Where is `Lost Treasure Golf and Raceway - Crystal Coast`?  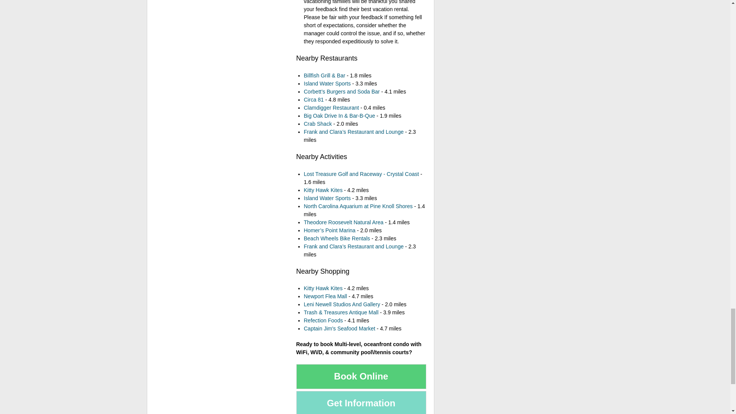
Lost Treasure Golf and Raceway - Crystal Coast is located at coordinates (361, 174).